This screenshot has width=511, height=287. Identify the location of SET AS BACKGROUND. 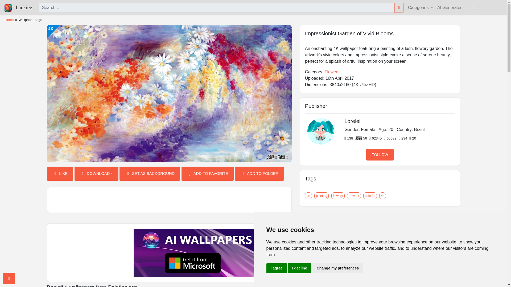
(150, 174).